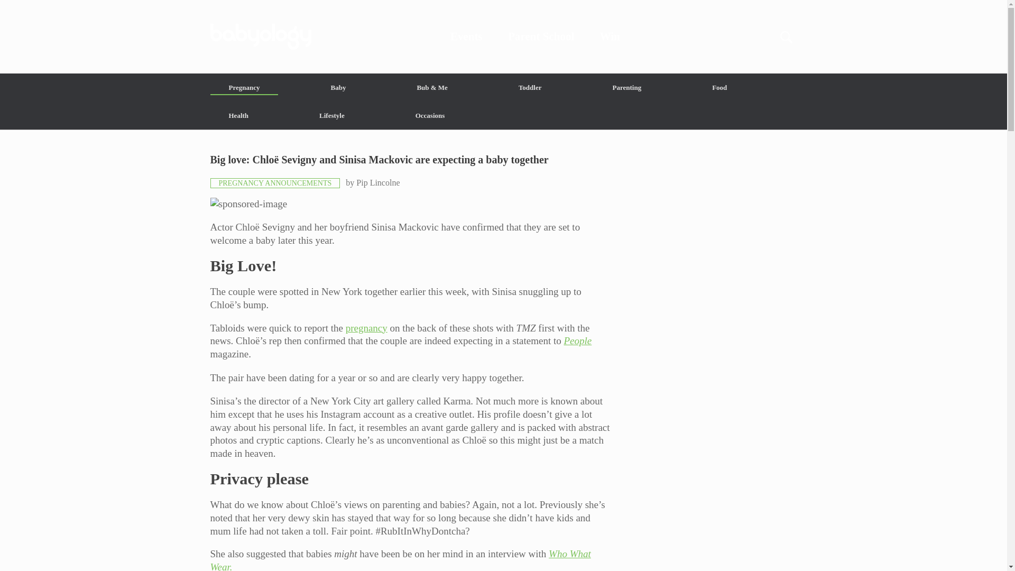  I want to click on PREGNANCY ANNOUNCEMENTS, so click(275, 183).